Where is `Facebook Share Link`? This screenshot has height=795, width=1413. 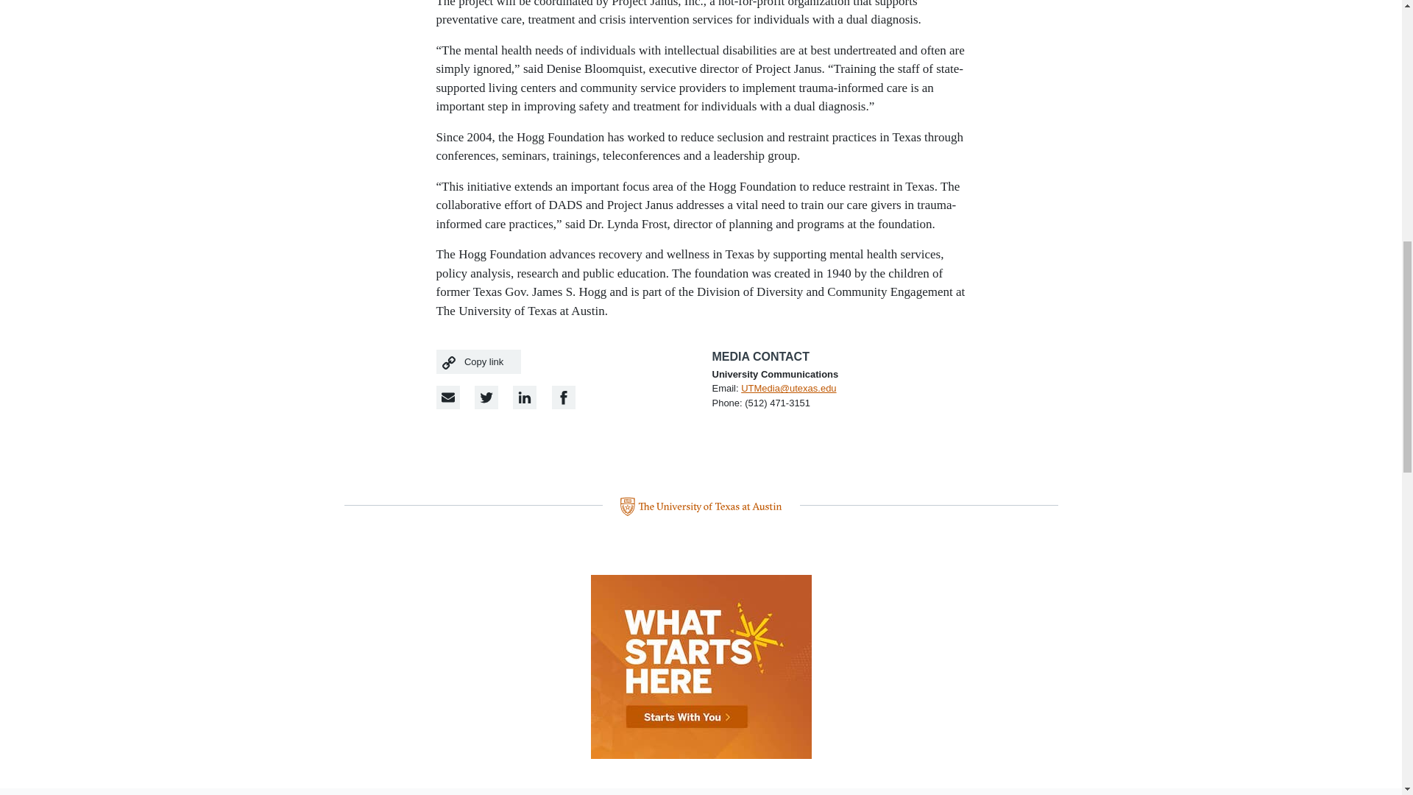 Facebook Share Link is located at coordinates (524, 397).